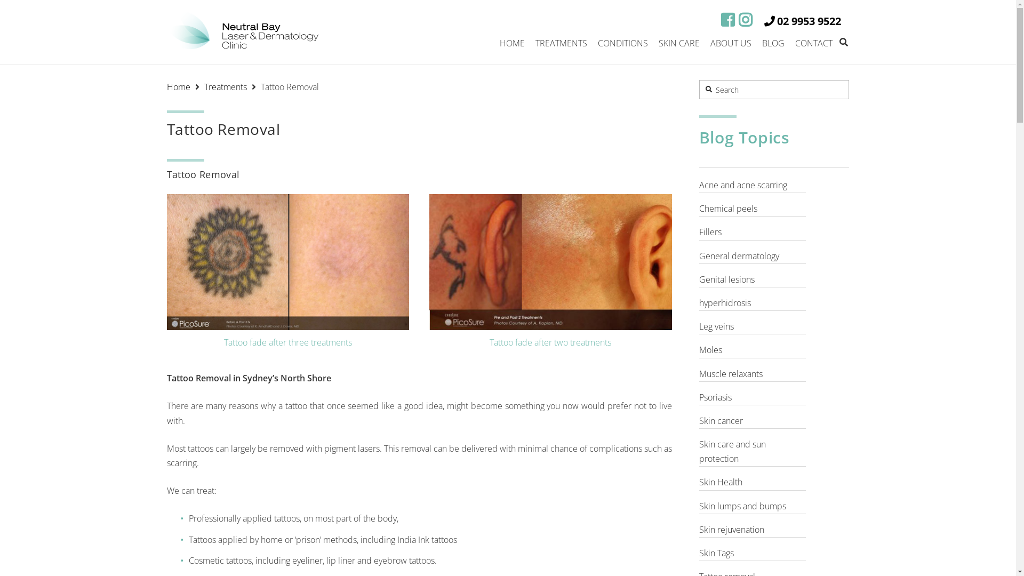 The width and height of the screenshot is (1024, 576). I want to click on Skin Tags, so click(753, 554).